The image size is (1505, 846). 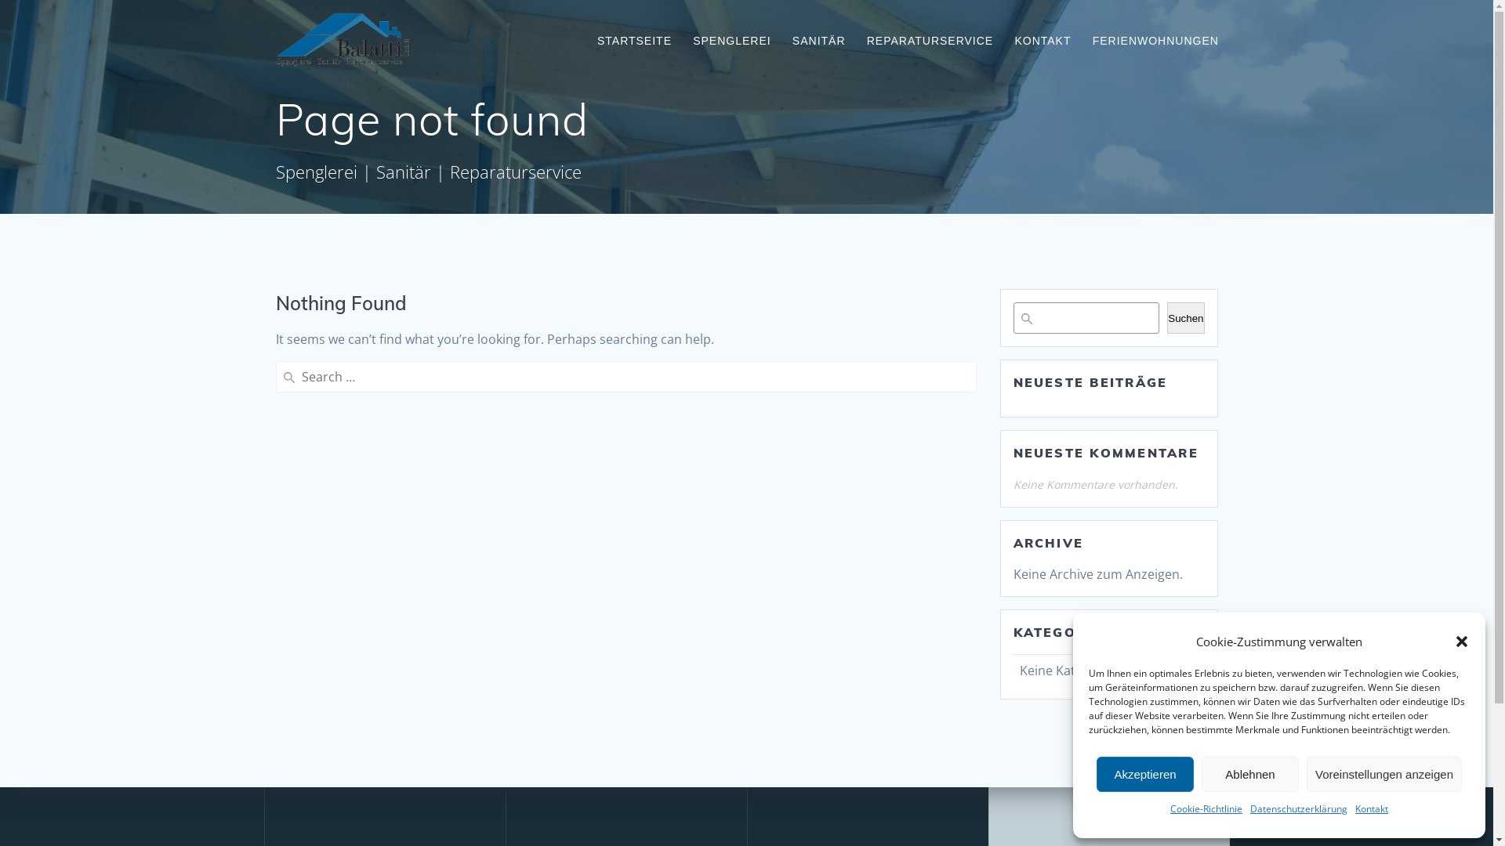 What do you see at coordinates (1185, 318) in the screenshot?
I see `Suchen` at bounding box center [1185, 318].